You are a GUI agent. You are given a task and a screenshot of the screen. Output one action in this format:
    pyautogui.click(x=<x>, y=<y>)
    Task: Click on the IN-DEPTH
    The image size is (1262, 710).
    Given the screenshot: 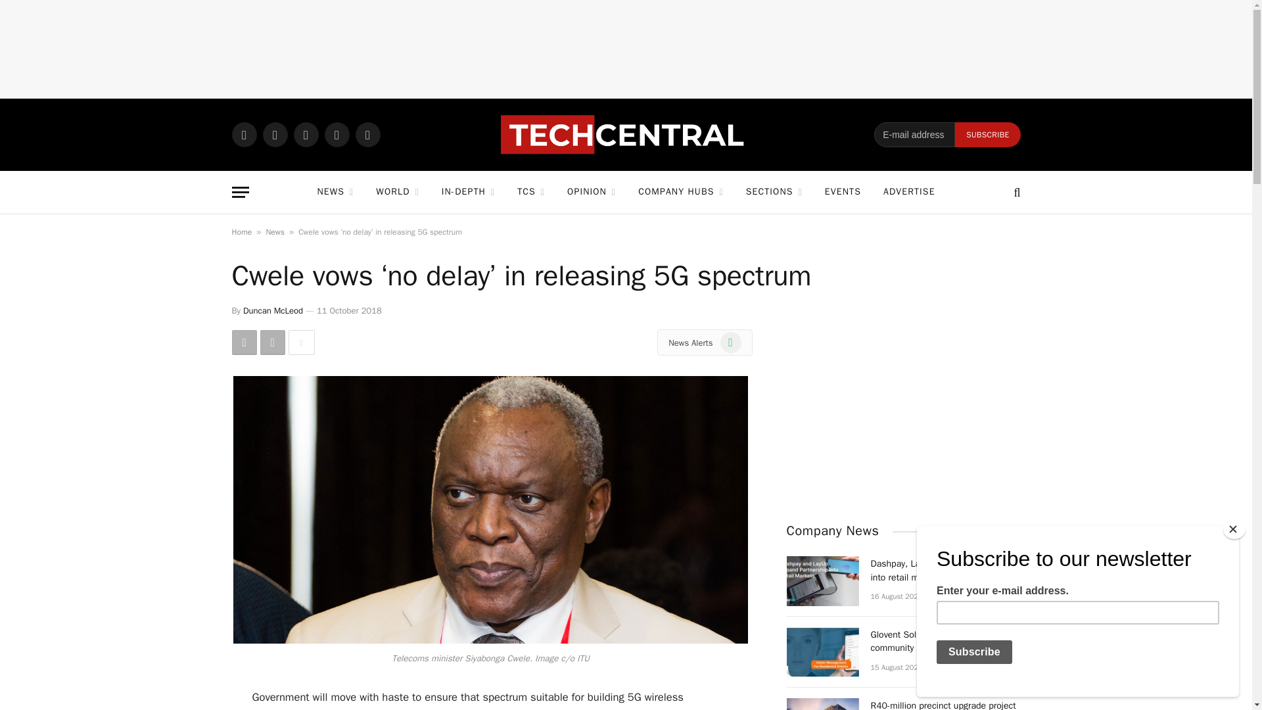 What is the action you would take?
    pyautogui.click(x=468, y=192)
    